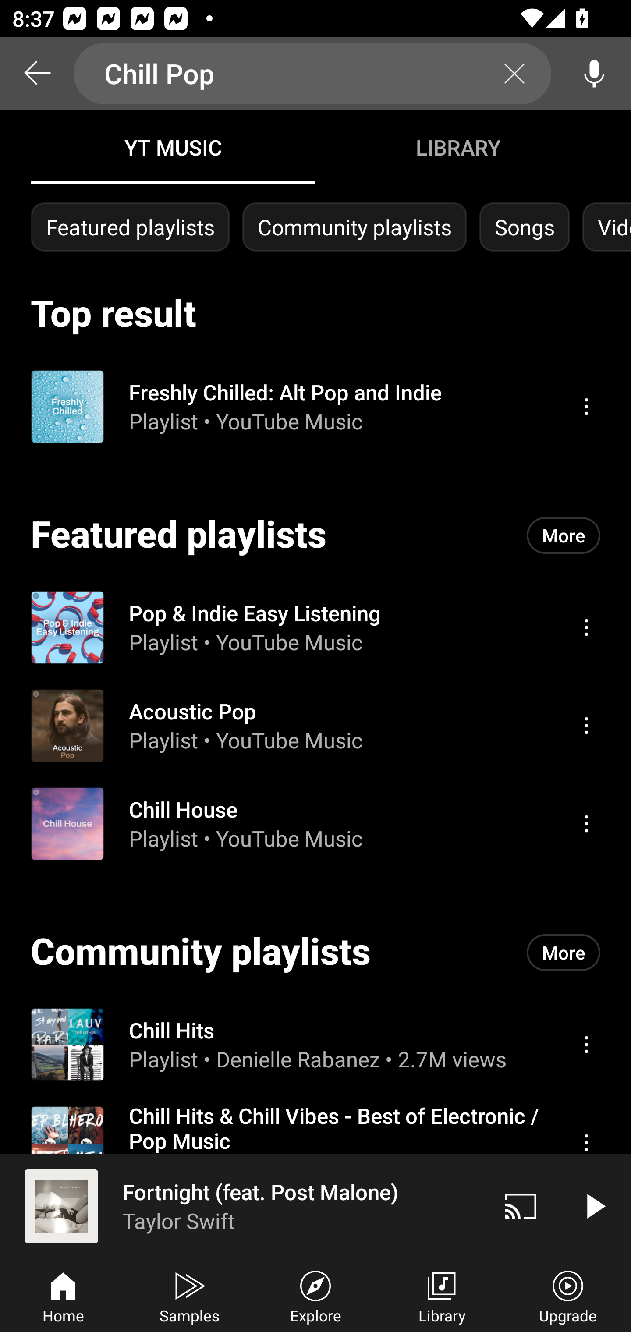 This screenshot has height=1332, width=631. What do you see at coordinates (594, 74) in the screenshot?
I see `Voice search` at bounding box center [594, 74].